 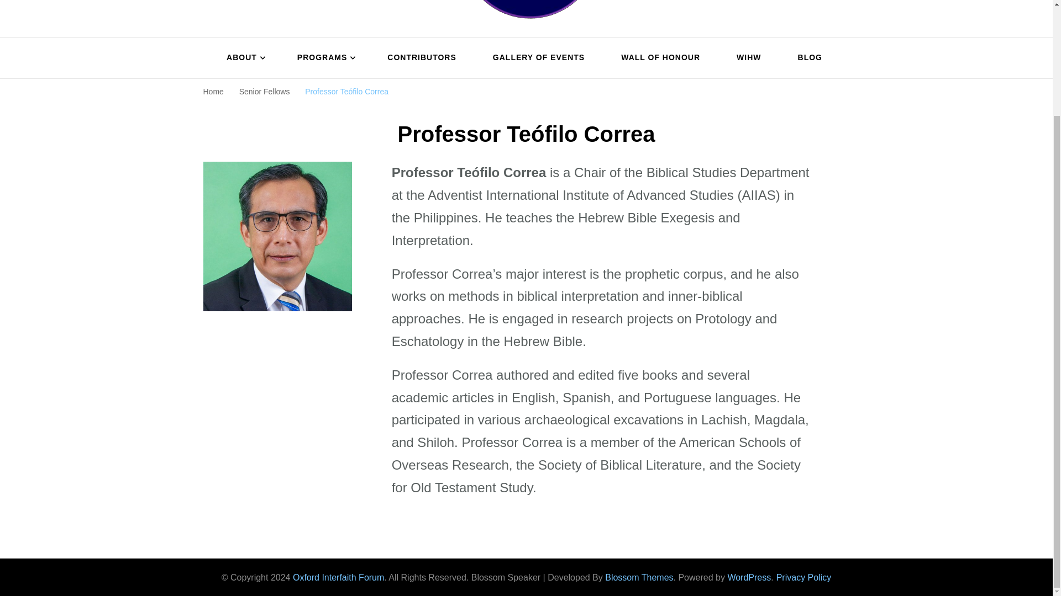 What do you see at coordinates (338, 577) in the screenshot?
I see `Oxford Interfaith Forum` at bounding box center [338, 577].